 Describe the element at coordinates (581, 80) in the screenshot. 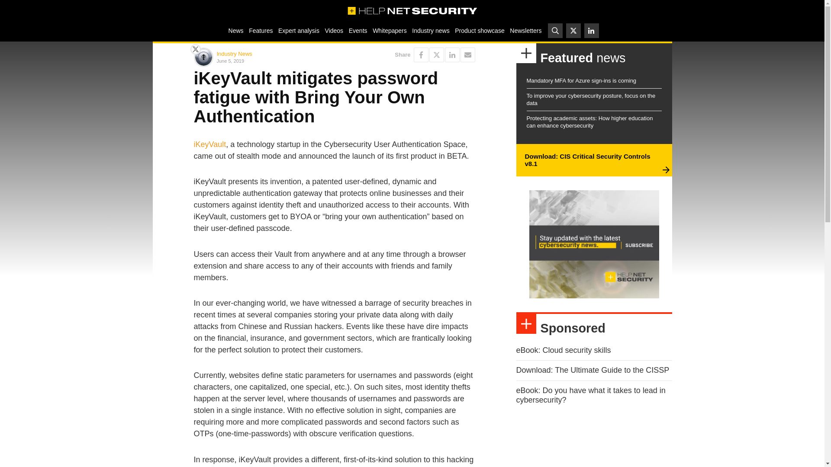

I see `Mandatory MFA for Azure sign-ins is coming` at that location.